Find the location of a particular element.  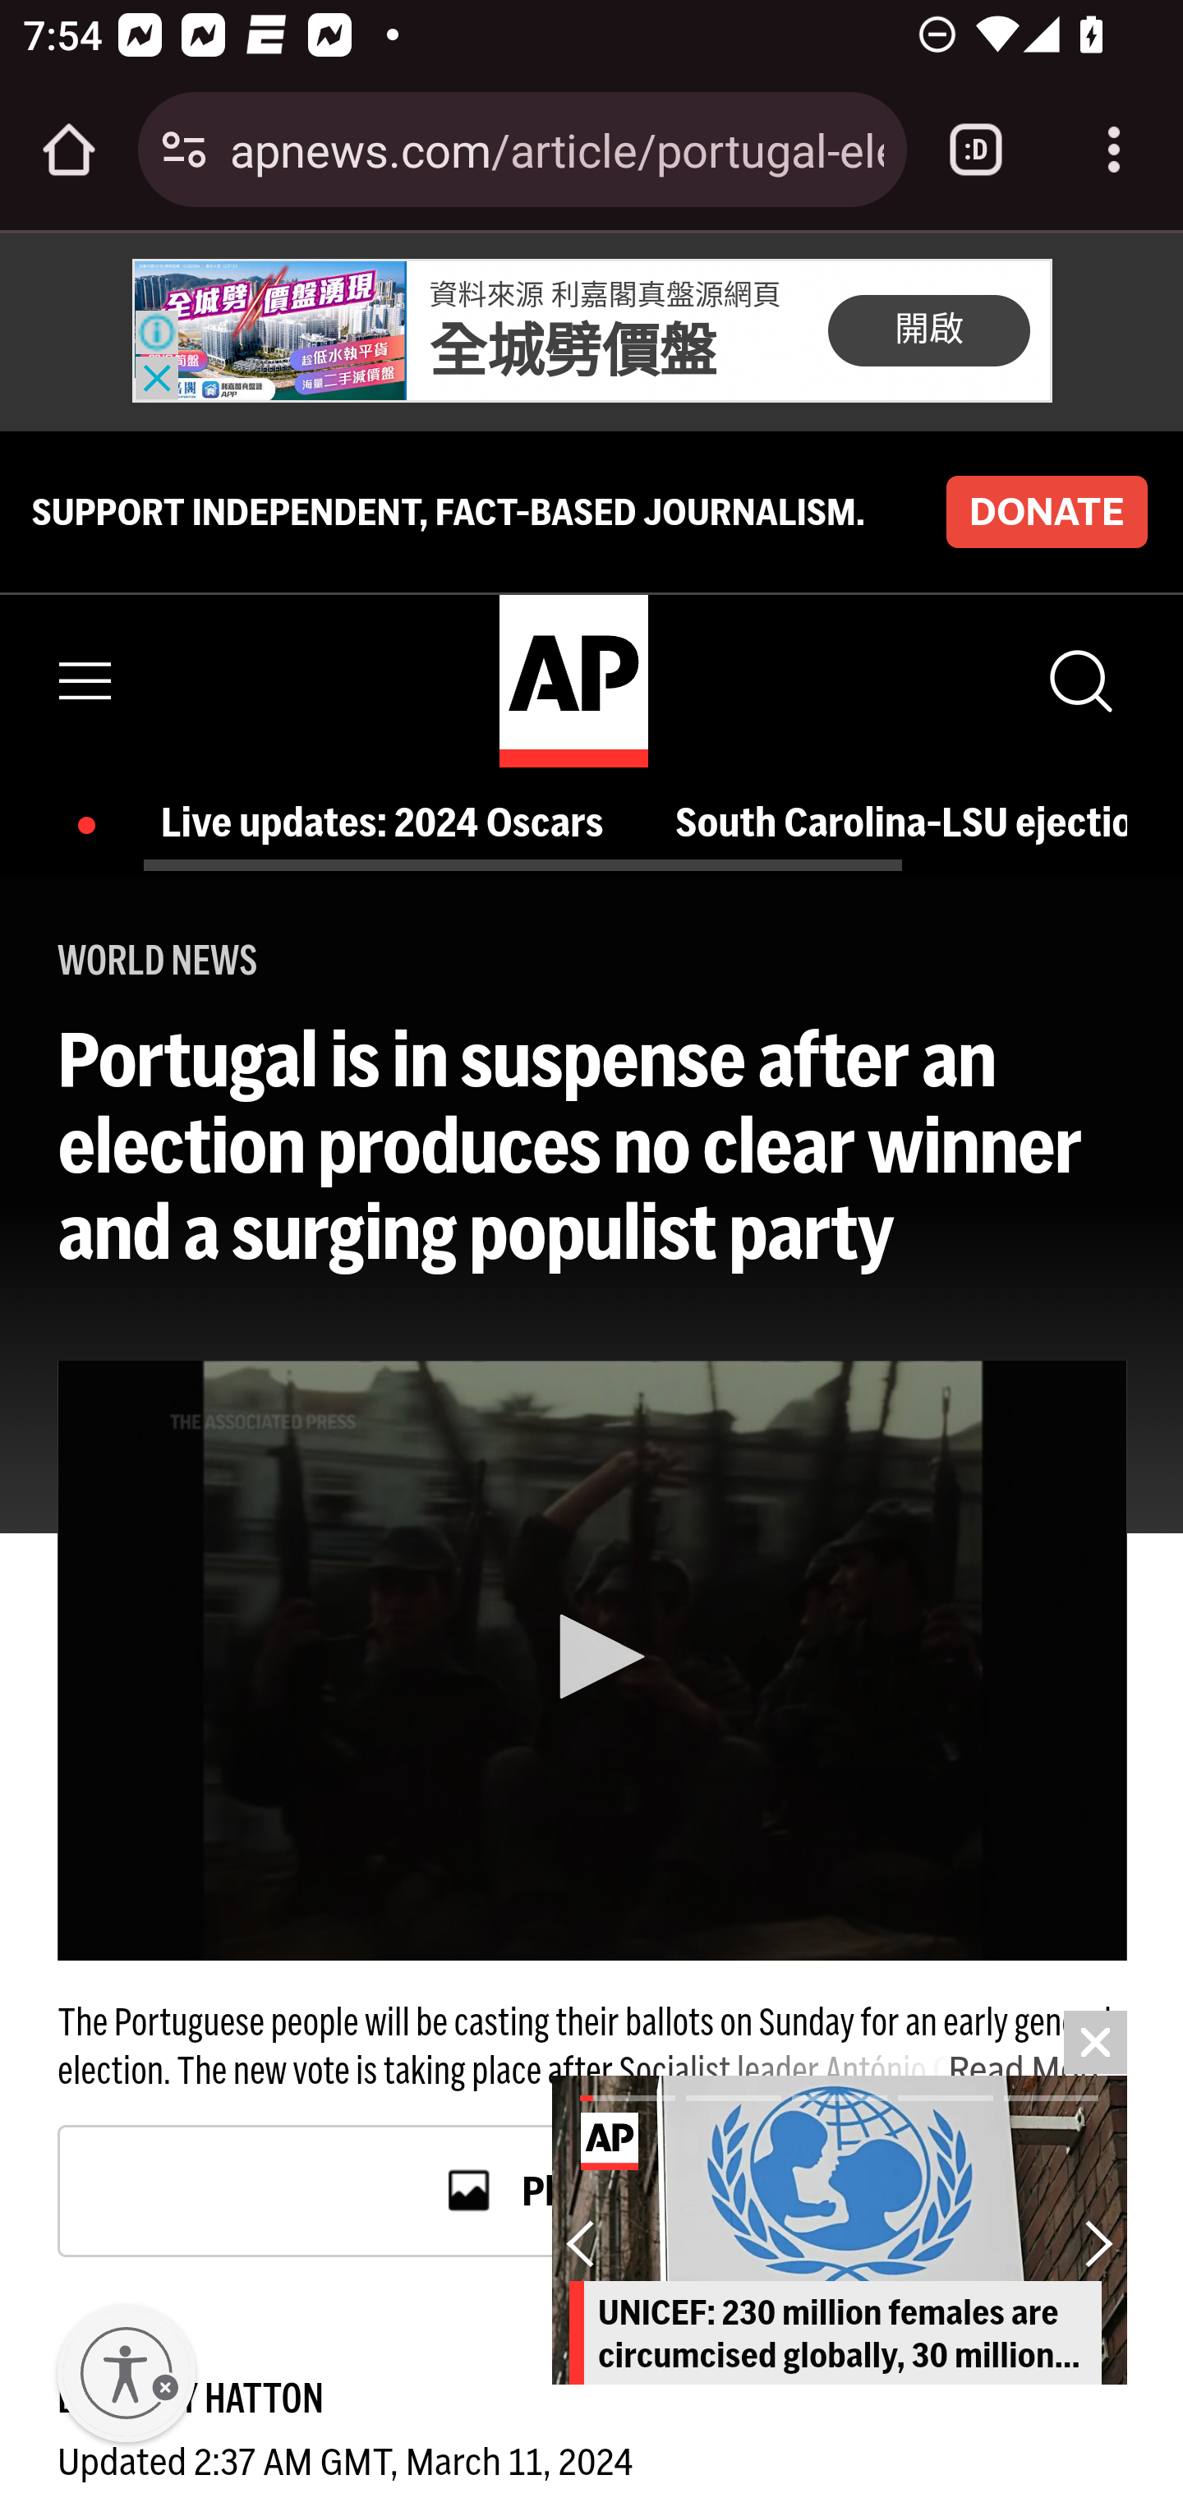

Live updates: 2024 Oscars is located at coordinates (391, 823).